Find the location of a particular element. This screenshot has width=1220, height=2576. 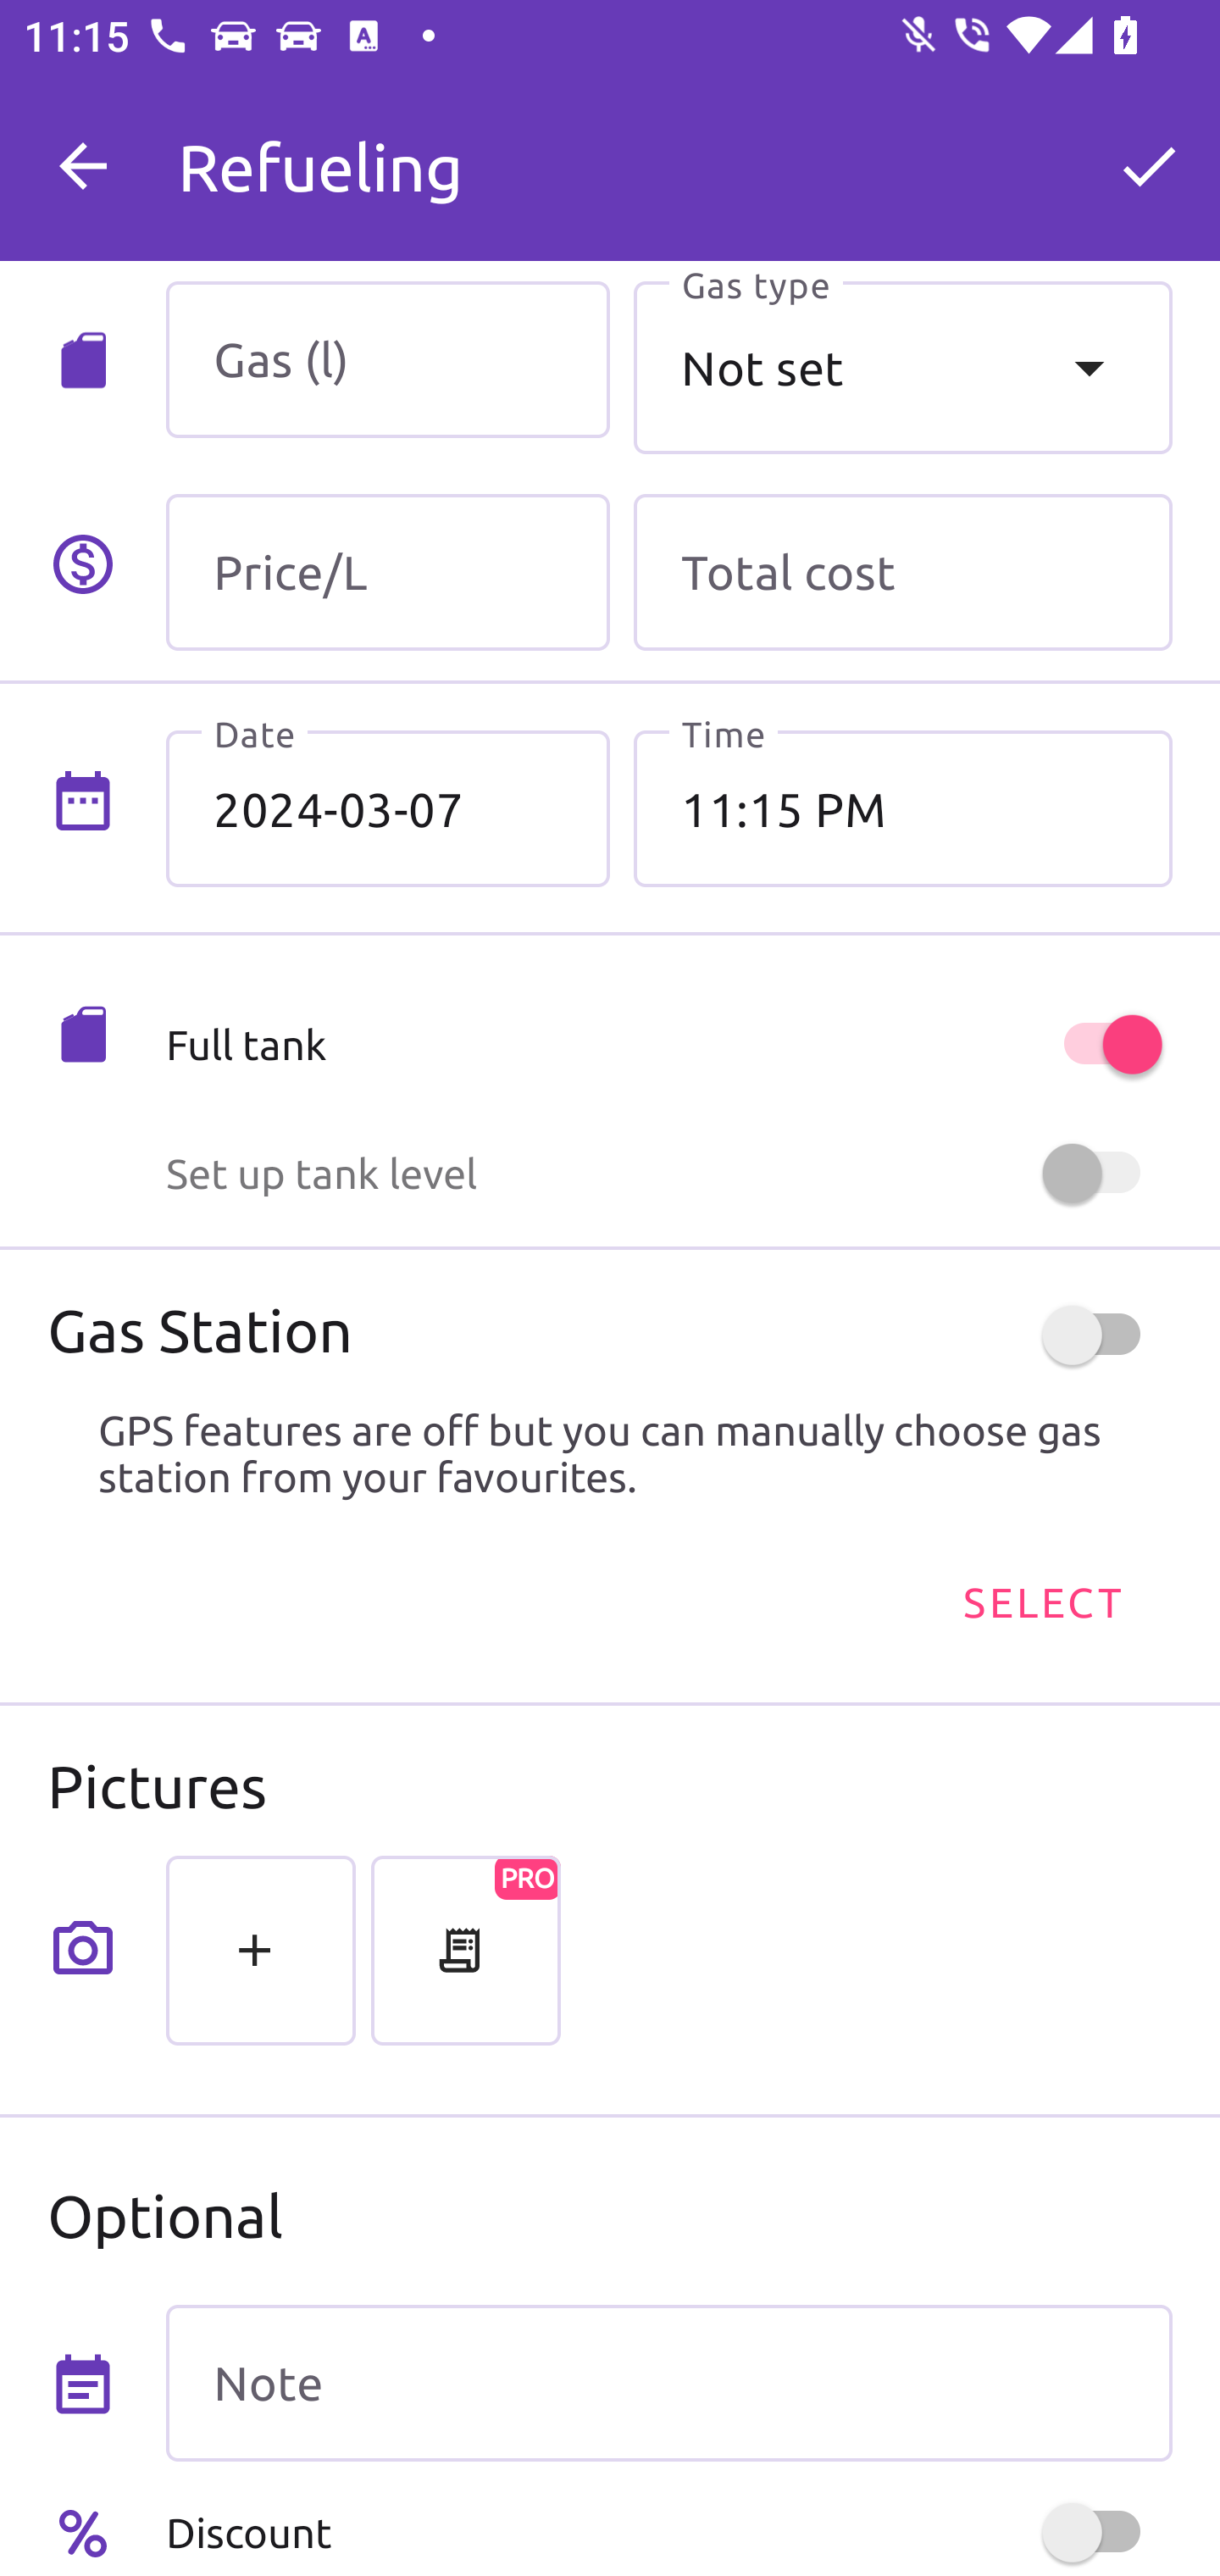

Not set is located at coordinates (902, 367).